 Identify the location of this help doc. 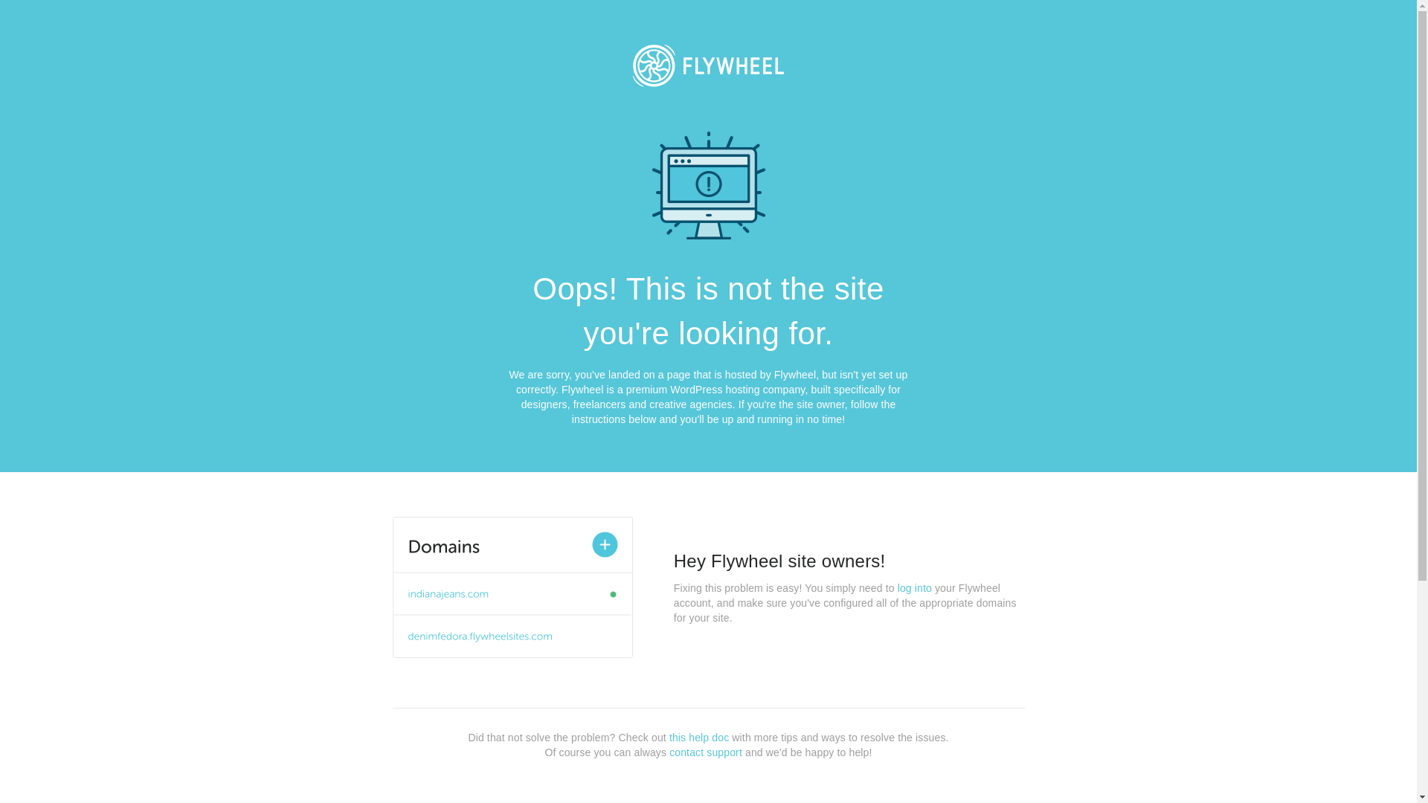
(699, 738).